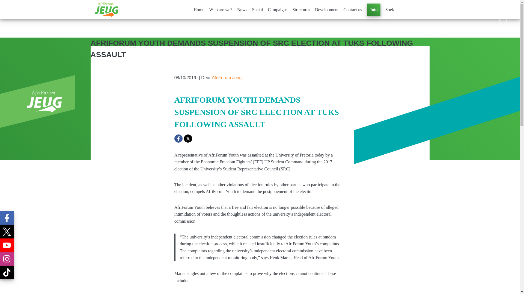  What do you see at coordinates (374, 10) in the screenshot?
I see `Join` at bounding box center [374, 10].